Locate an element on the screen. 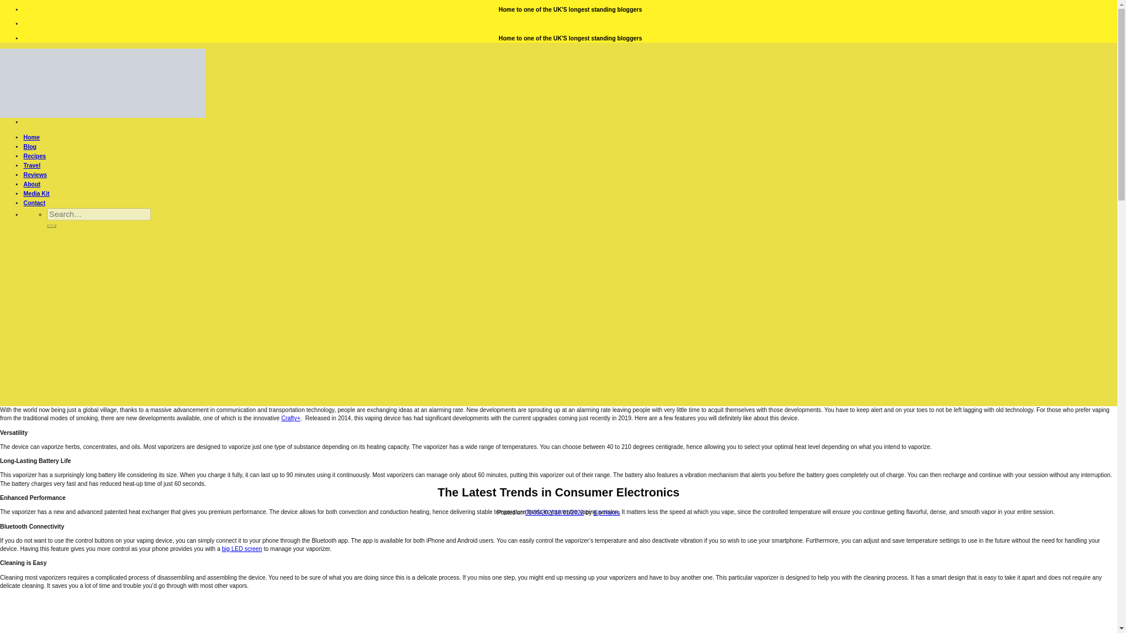 The image size is (1126, 633). Travel is located at coordinates (32, 165).